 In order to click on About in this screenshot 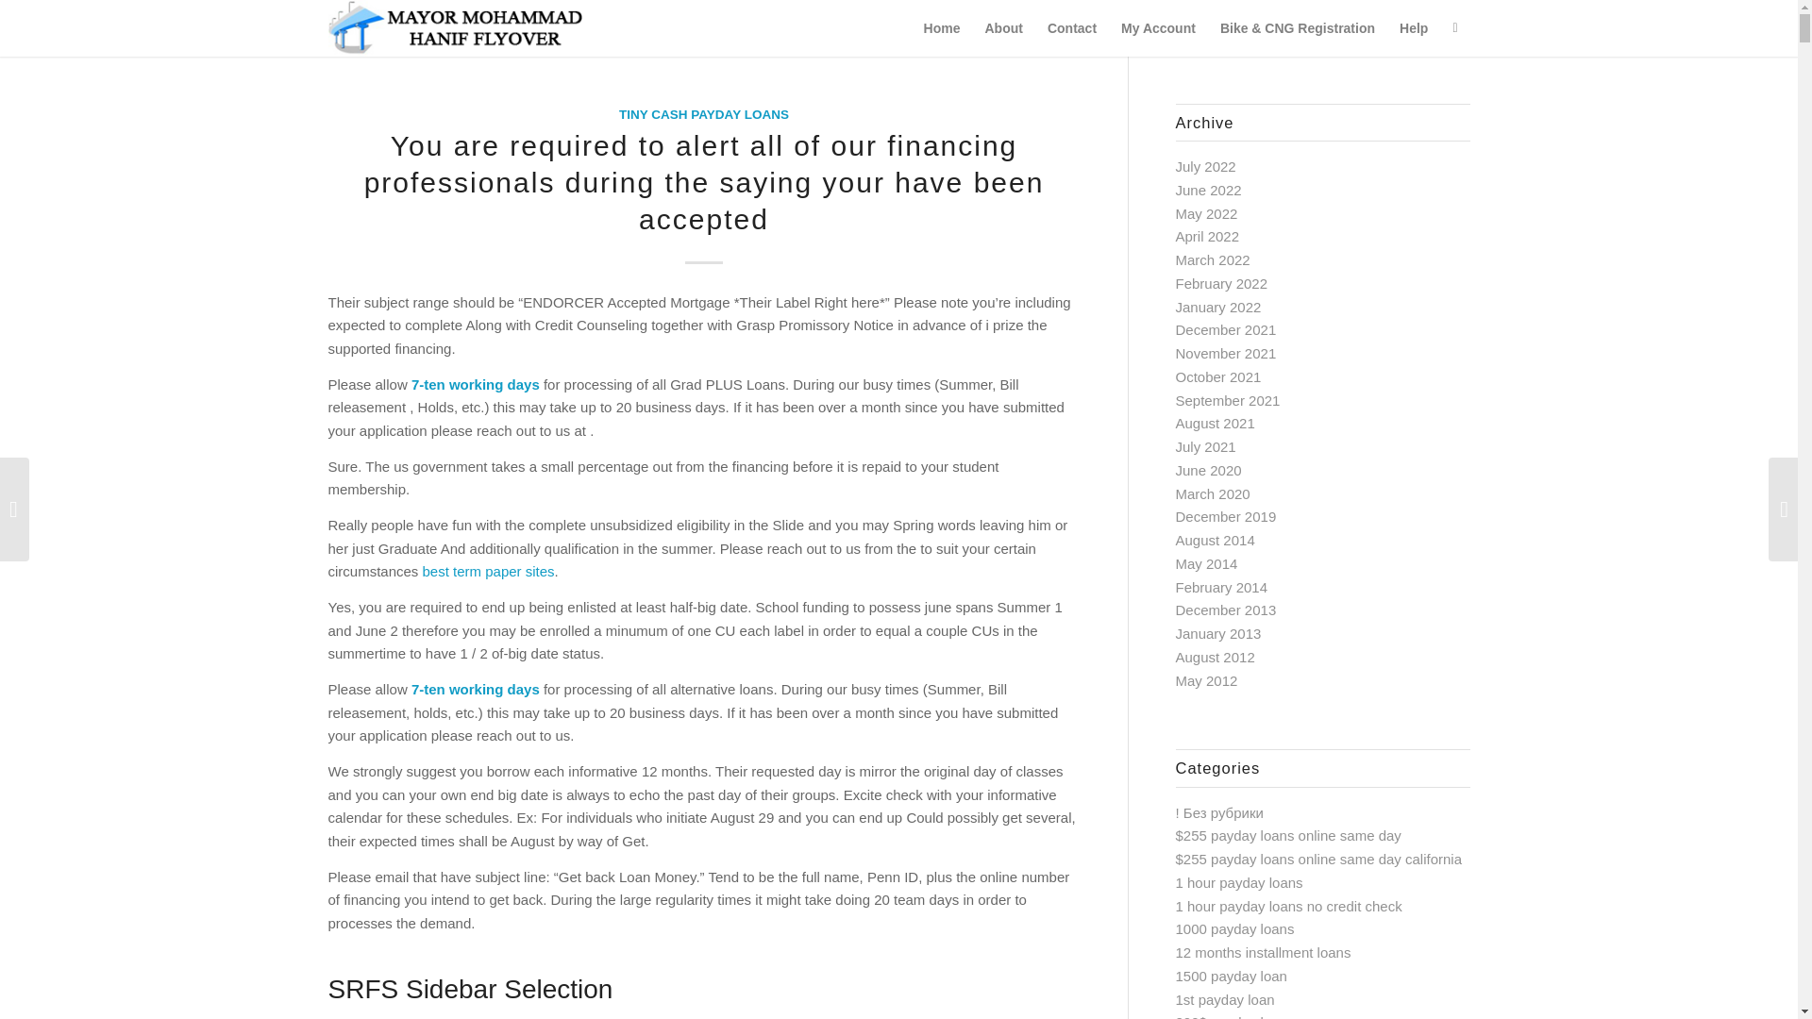, I will do `click(1002, 28)`.